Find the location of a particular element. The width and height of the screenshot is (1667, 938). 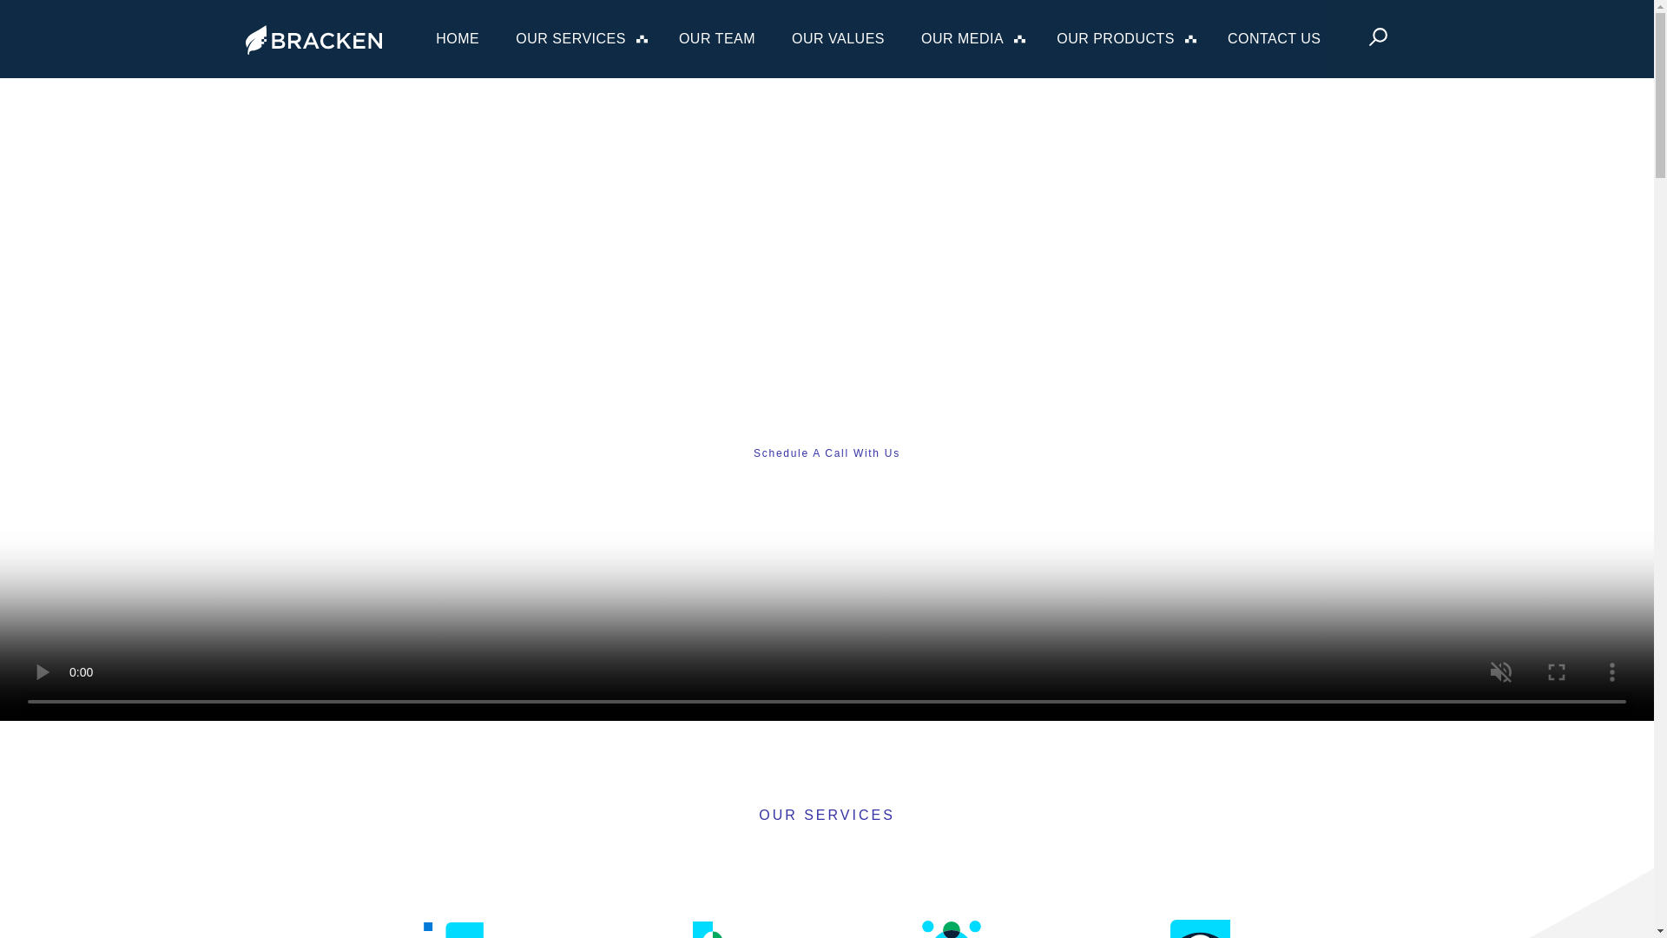

OUR TEAM is located at coordinates (716, 38).